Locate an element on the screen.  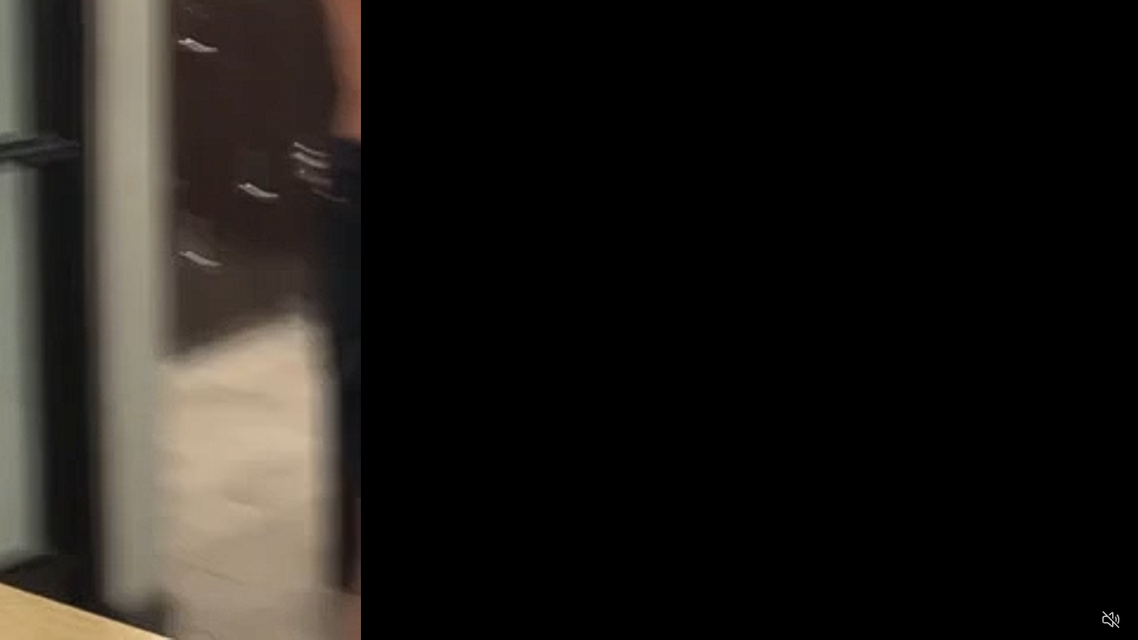
Non-Fullscreen is located at coordinates (1077, 620).